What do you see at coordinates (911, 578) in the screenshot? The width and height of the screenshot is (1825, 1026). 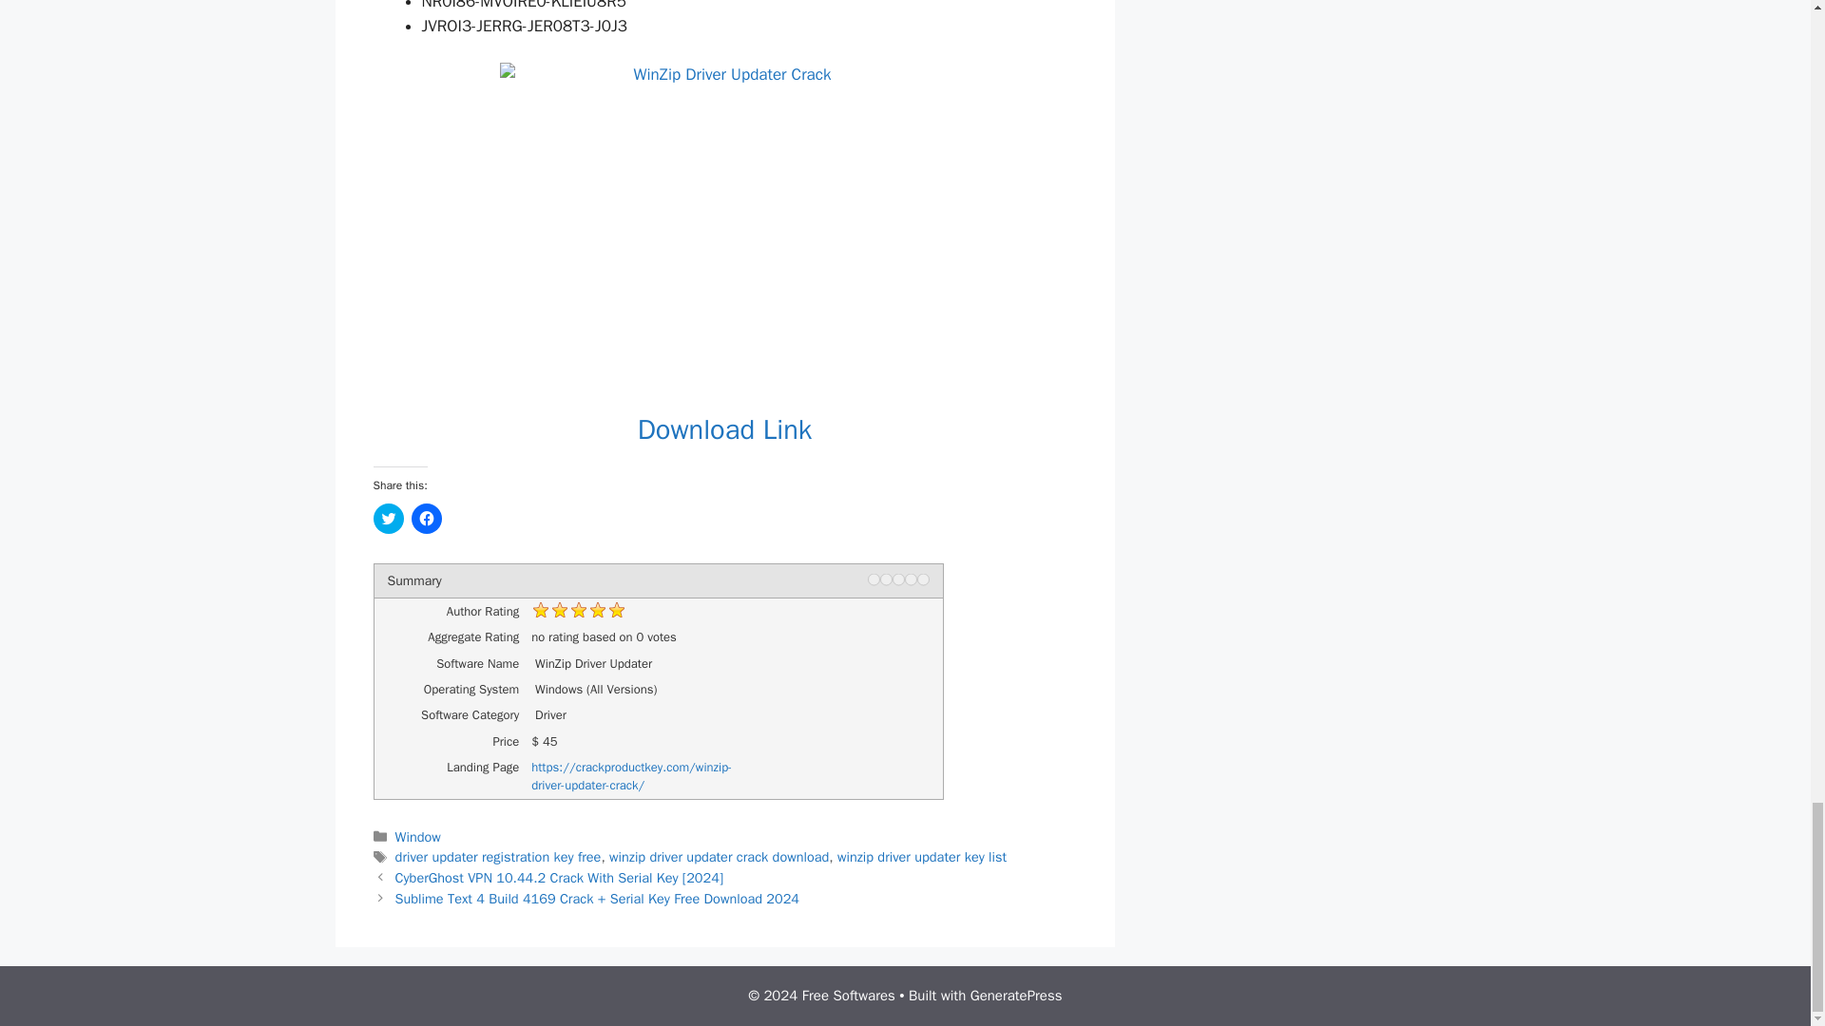 I see `4` at bounding box center [911, 578].